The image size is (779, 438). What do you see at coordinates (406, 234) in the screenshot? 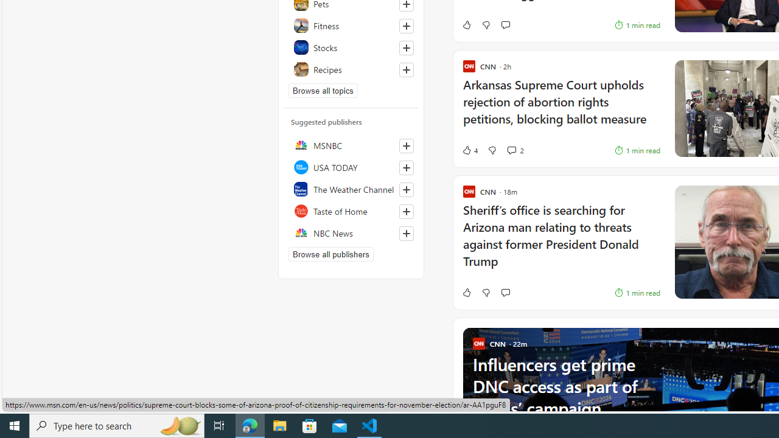
I see `Follow this source` at bounding box center [406, 234].